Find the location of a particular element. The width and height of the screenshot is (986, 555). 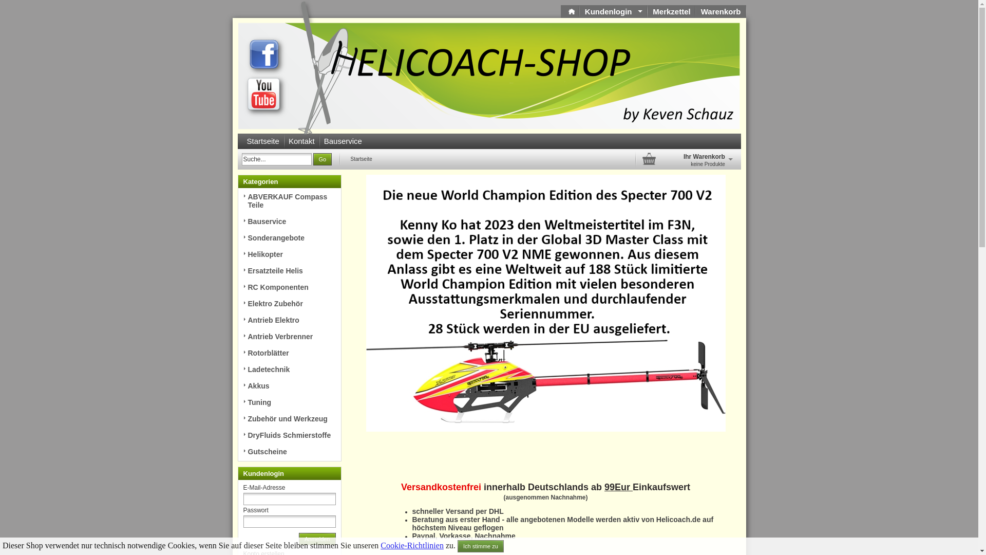

Sonderangebote is located at coordinates (276, 238).